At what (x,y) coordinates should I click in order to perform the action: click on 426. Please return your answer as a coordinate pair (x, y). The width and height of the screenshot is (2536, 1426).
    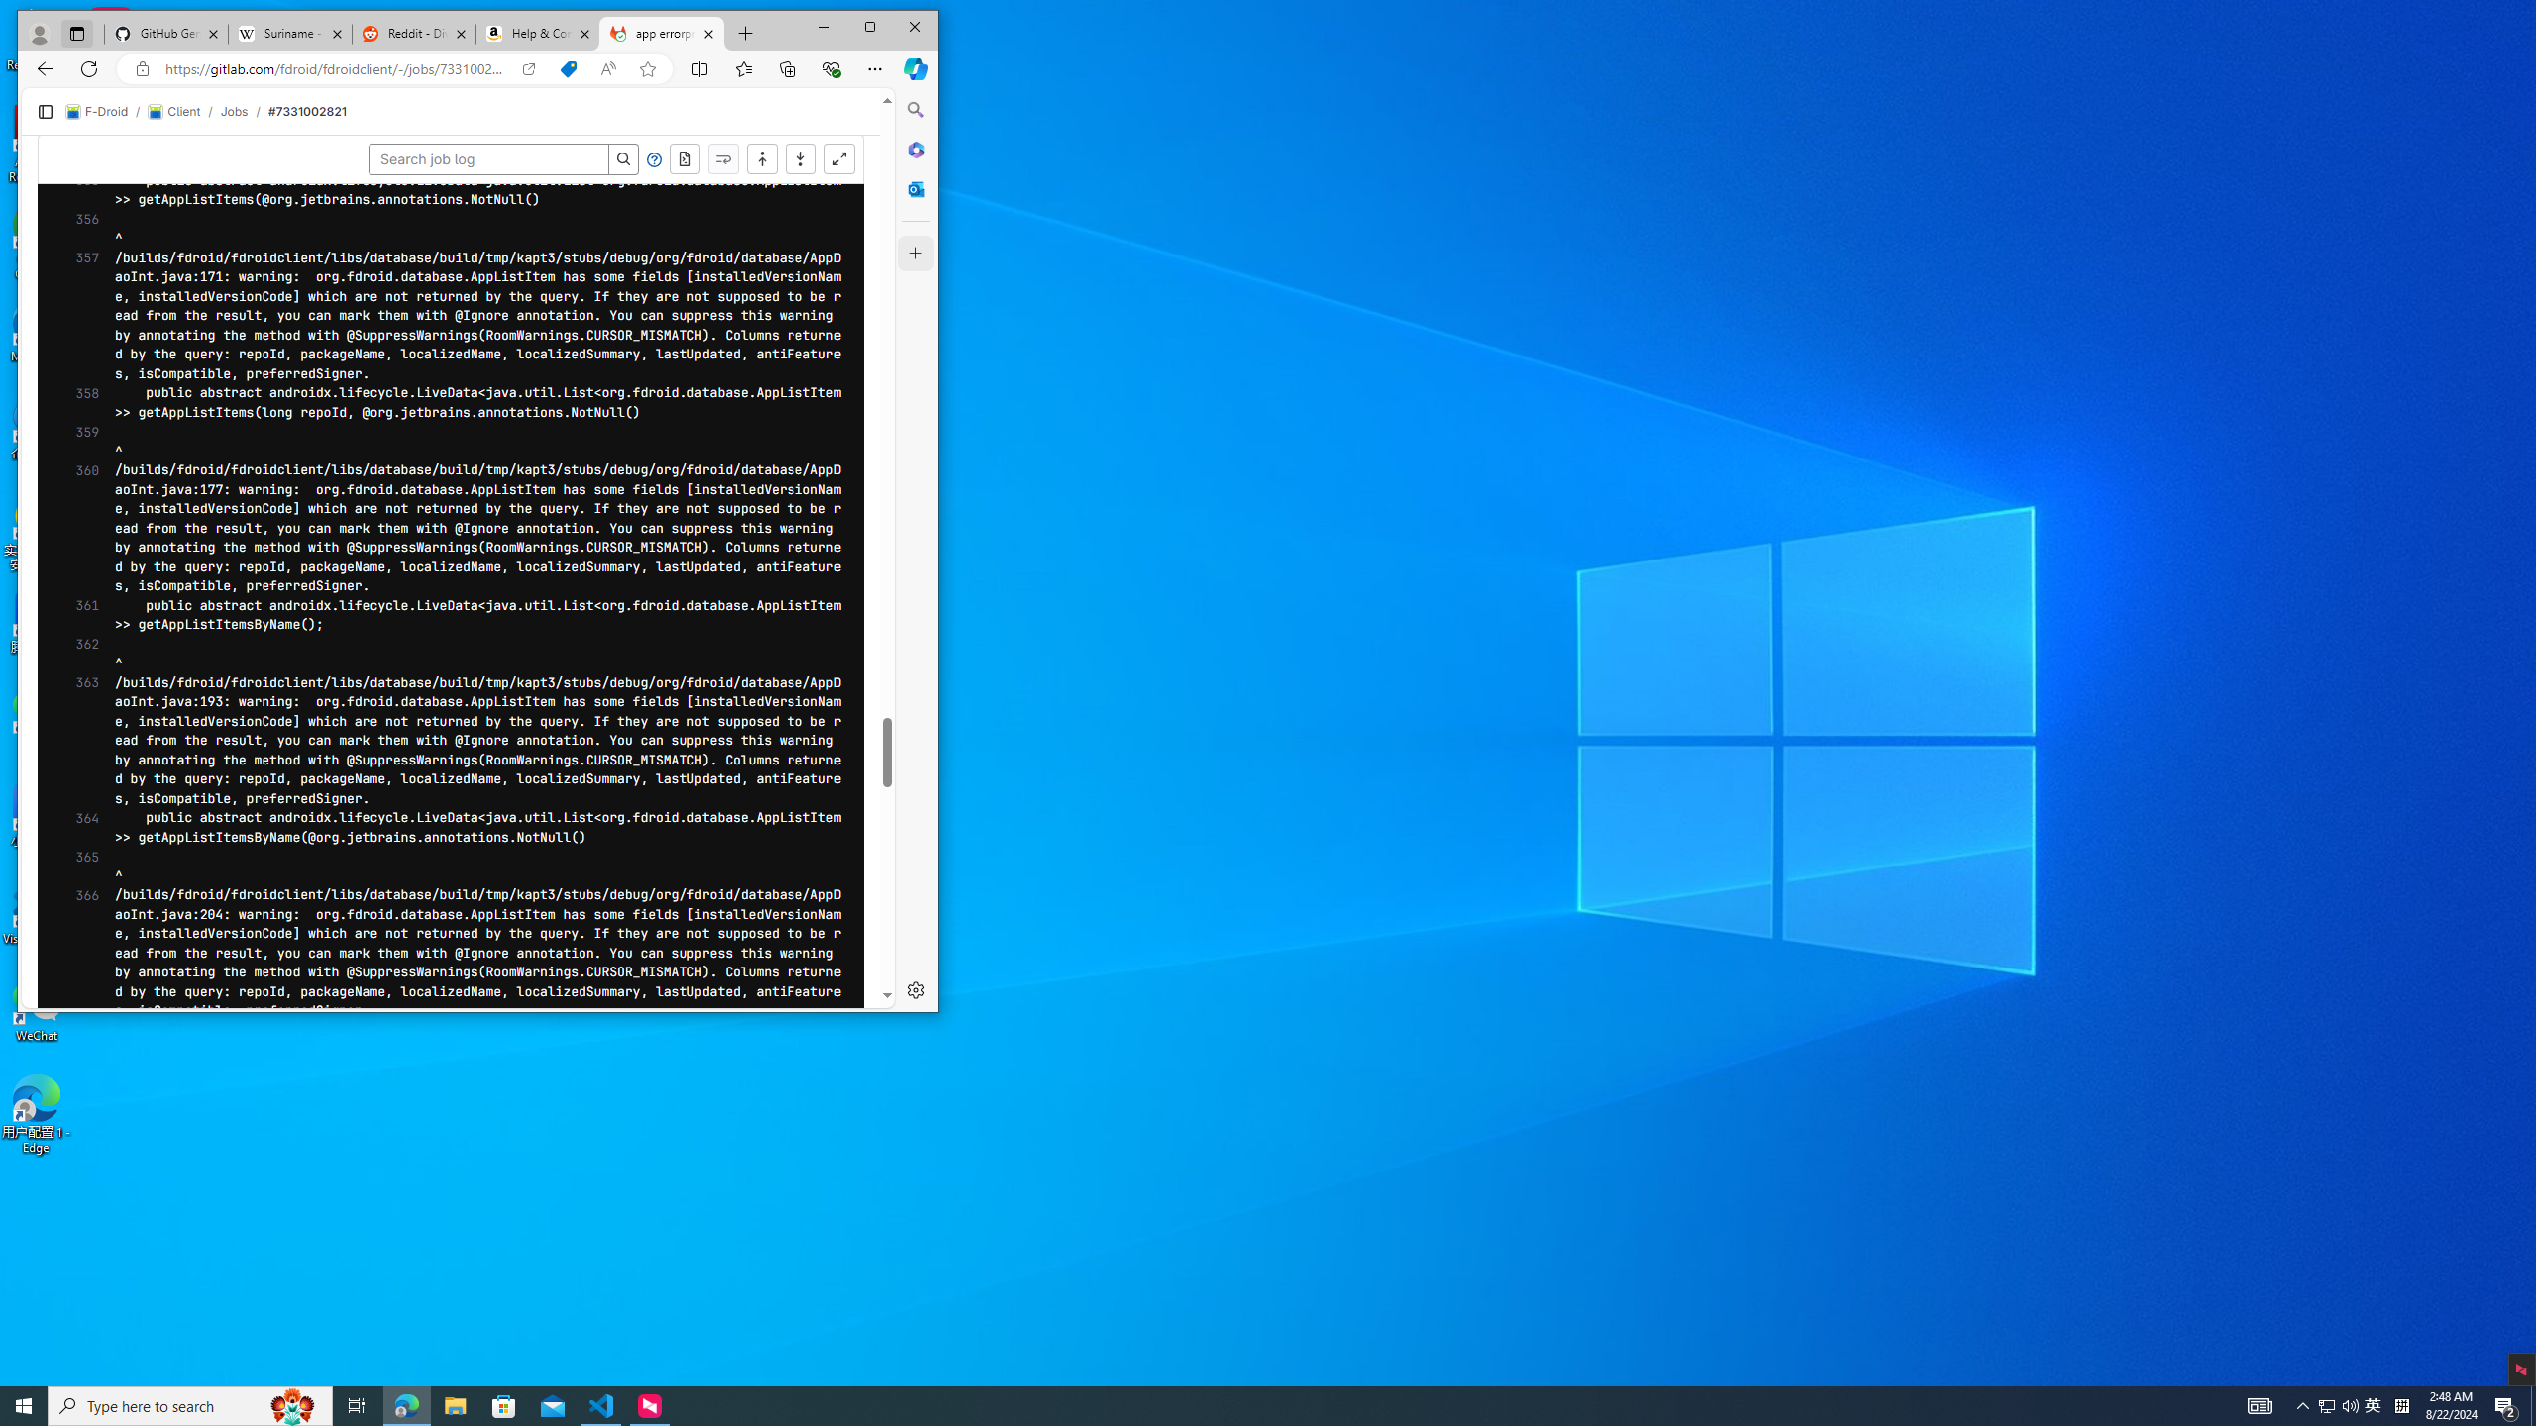
    Looking at the image, I should click on (71, 754).